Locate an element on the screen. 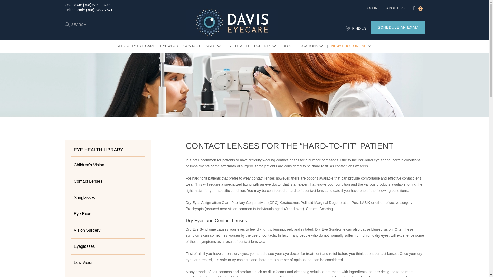  NEW! SHOP ONLINE is located at coordinates (352, 46).